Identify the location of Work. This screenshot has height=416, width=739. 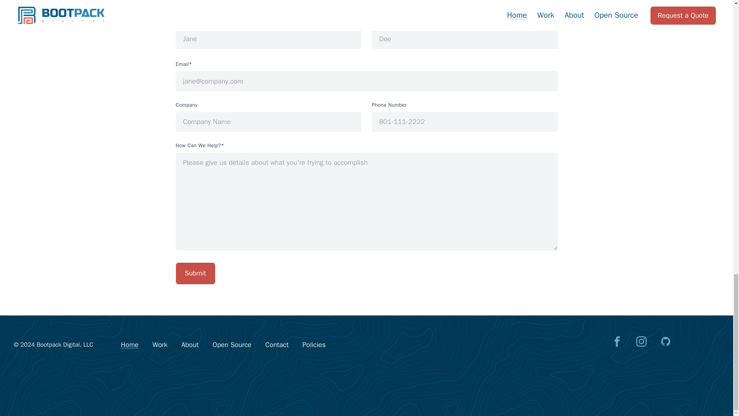
(160, 345).